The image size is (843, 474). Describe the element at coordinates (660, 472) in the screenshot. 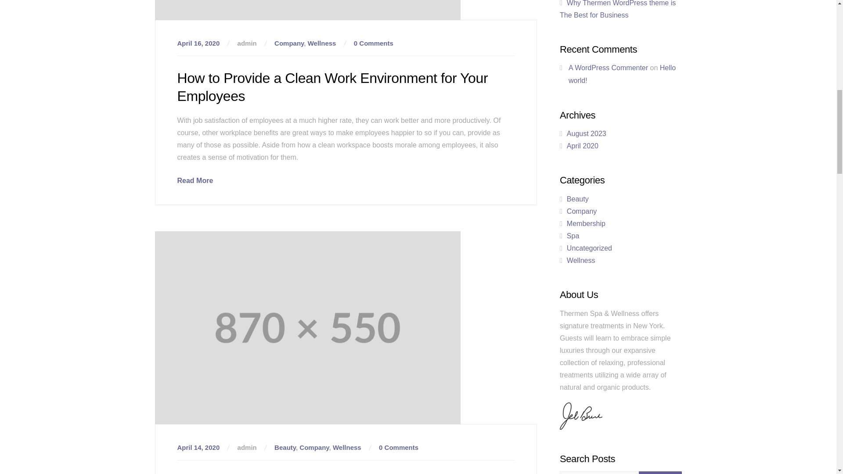

I see `Search` at that location.